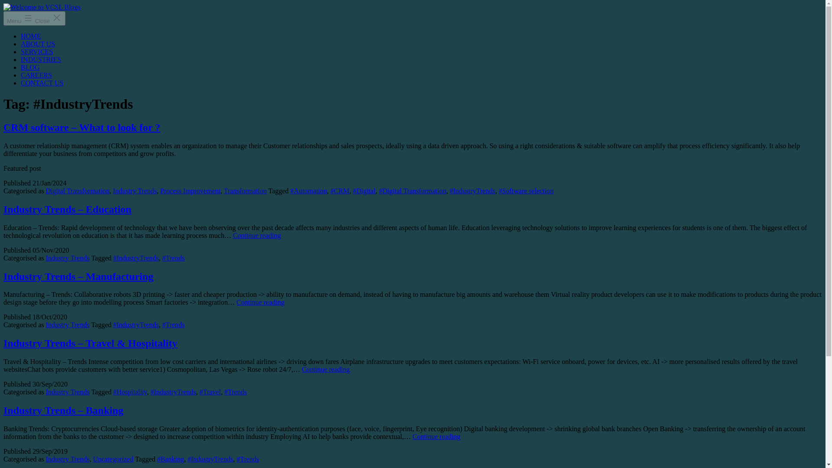  What do you see at coordinates (41, 59) in the screenshot?
I see `INDUSTRIES` at bounding box center [41, 59].